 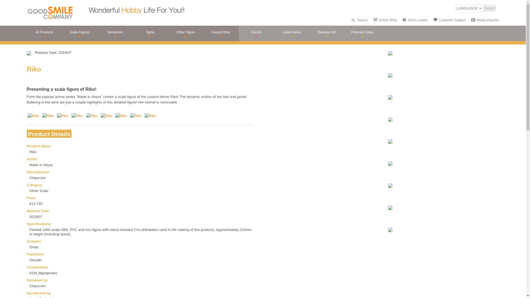 What do you see at coordinates (327, 33) in the screenshot?
I see `Release Info` at bounding box center [327, 33].